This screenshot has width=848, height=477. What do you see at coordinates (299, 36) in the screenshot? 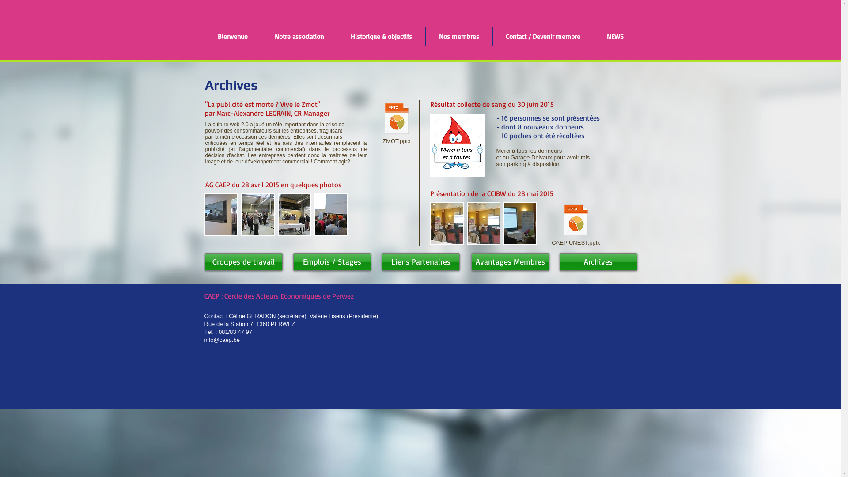
I see `Notre association` at bounding box center [299, 36].